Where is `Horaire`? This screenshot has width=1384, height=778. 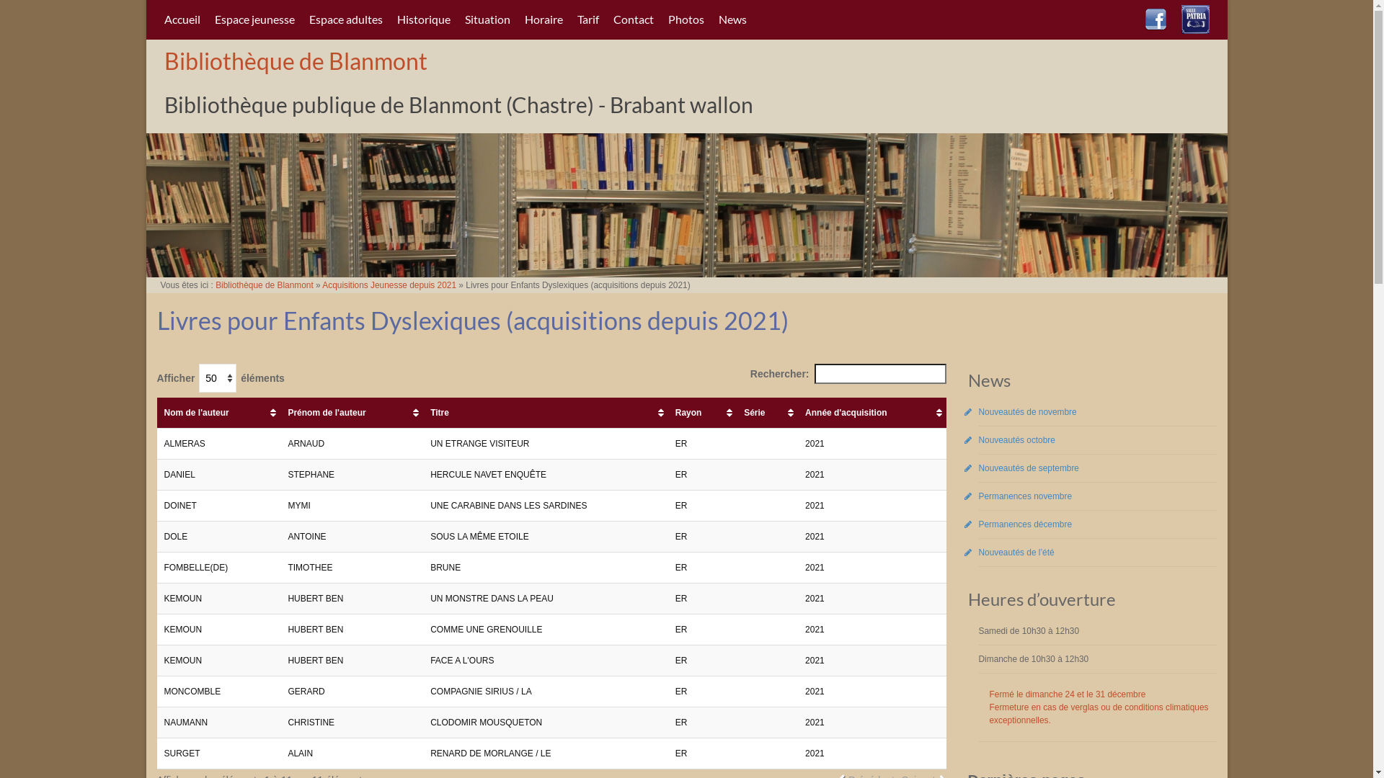
Horaire is located at coordinates (544, 19).